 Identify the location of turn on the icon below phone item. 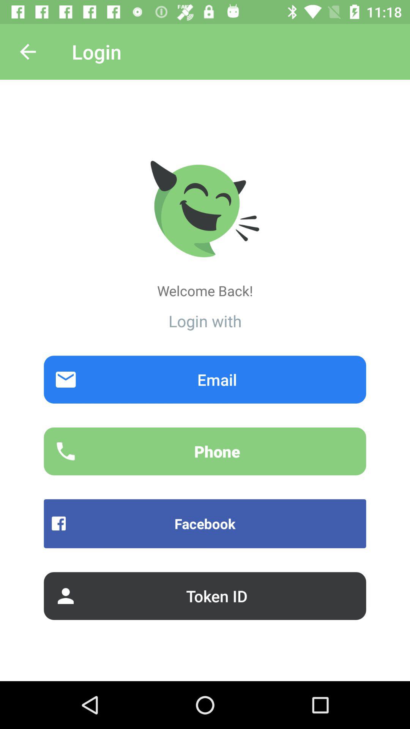
(205, 523).